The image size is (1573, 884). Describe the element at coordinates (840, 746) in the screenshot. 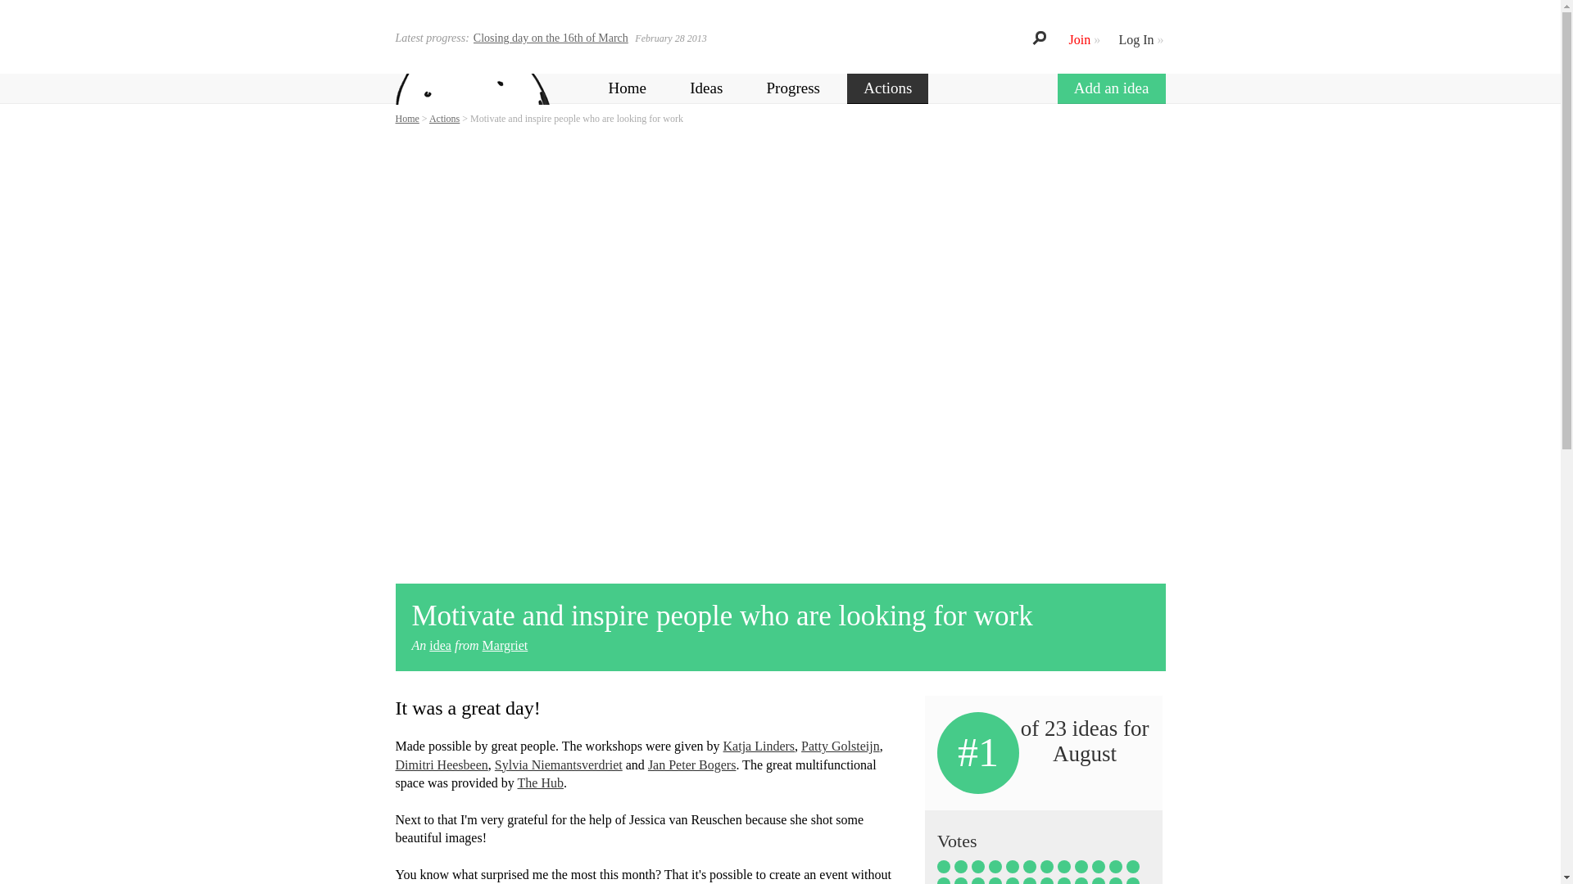

I see `Patty Golsteijn` at that location.